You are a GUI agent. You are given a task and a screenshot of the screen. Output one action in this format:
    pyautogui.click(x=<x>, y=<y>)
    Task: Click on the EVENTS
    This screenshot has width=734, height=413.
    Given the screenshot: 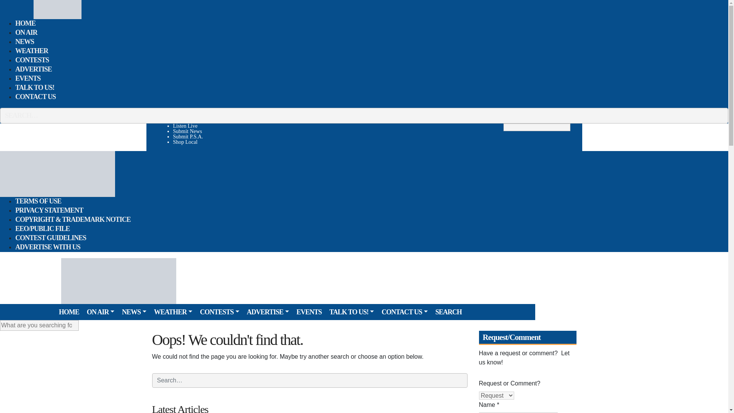 What is the action you would take?
    pyautogui.click(x=28, y=78)
    